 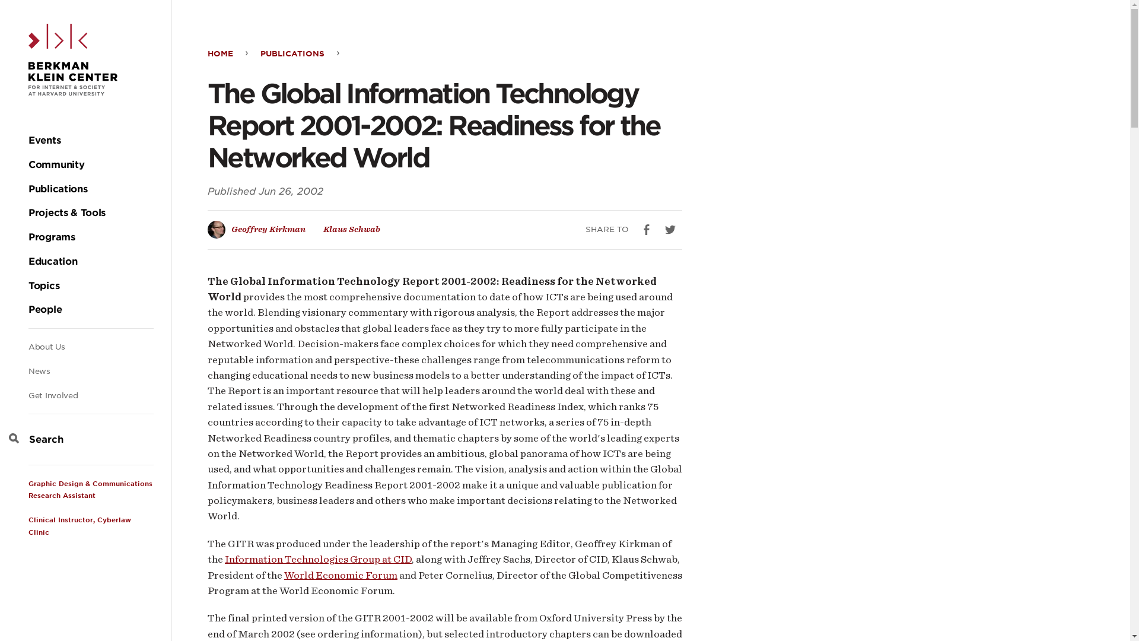 I want to click on Get Involved, so click(x=53, y=395).